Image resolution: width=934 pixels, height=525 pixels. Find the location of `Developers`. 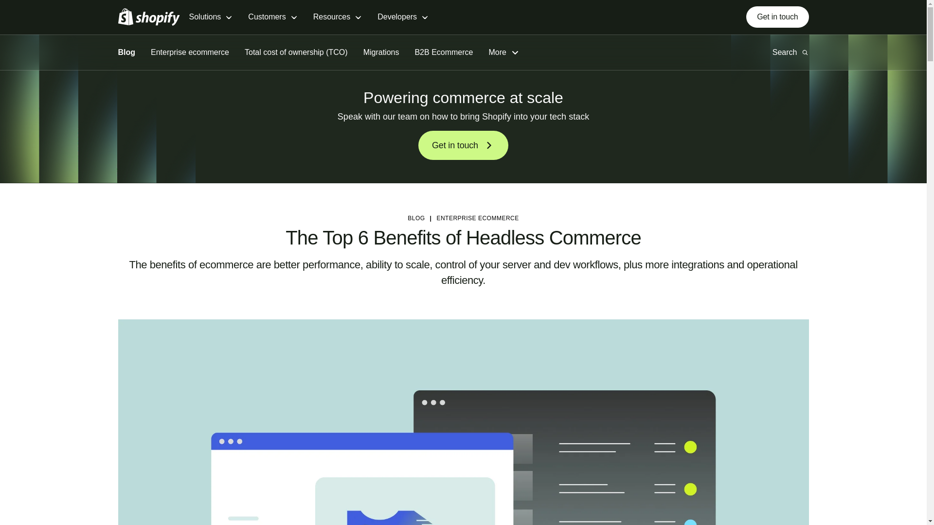

Developers is located at coordinates (403, 17).